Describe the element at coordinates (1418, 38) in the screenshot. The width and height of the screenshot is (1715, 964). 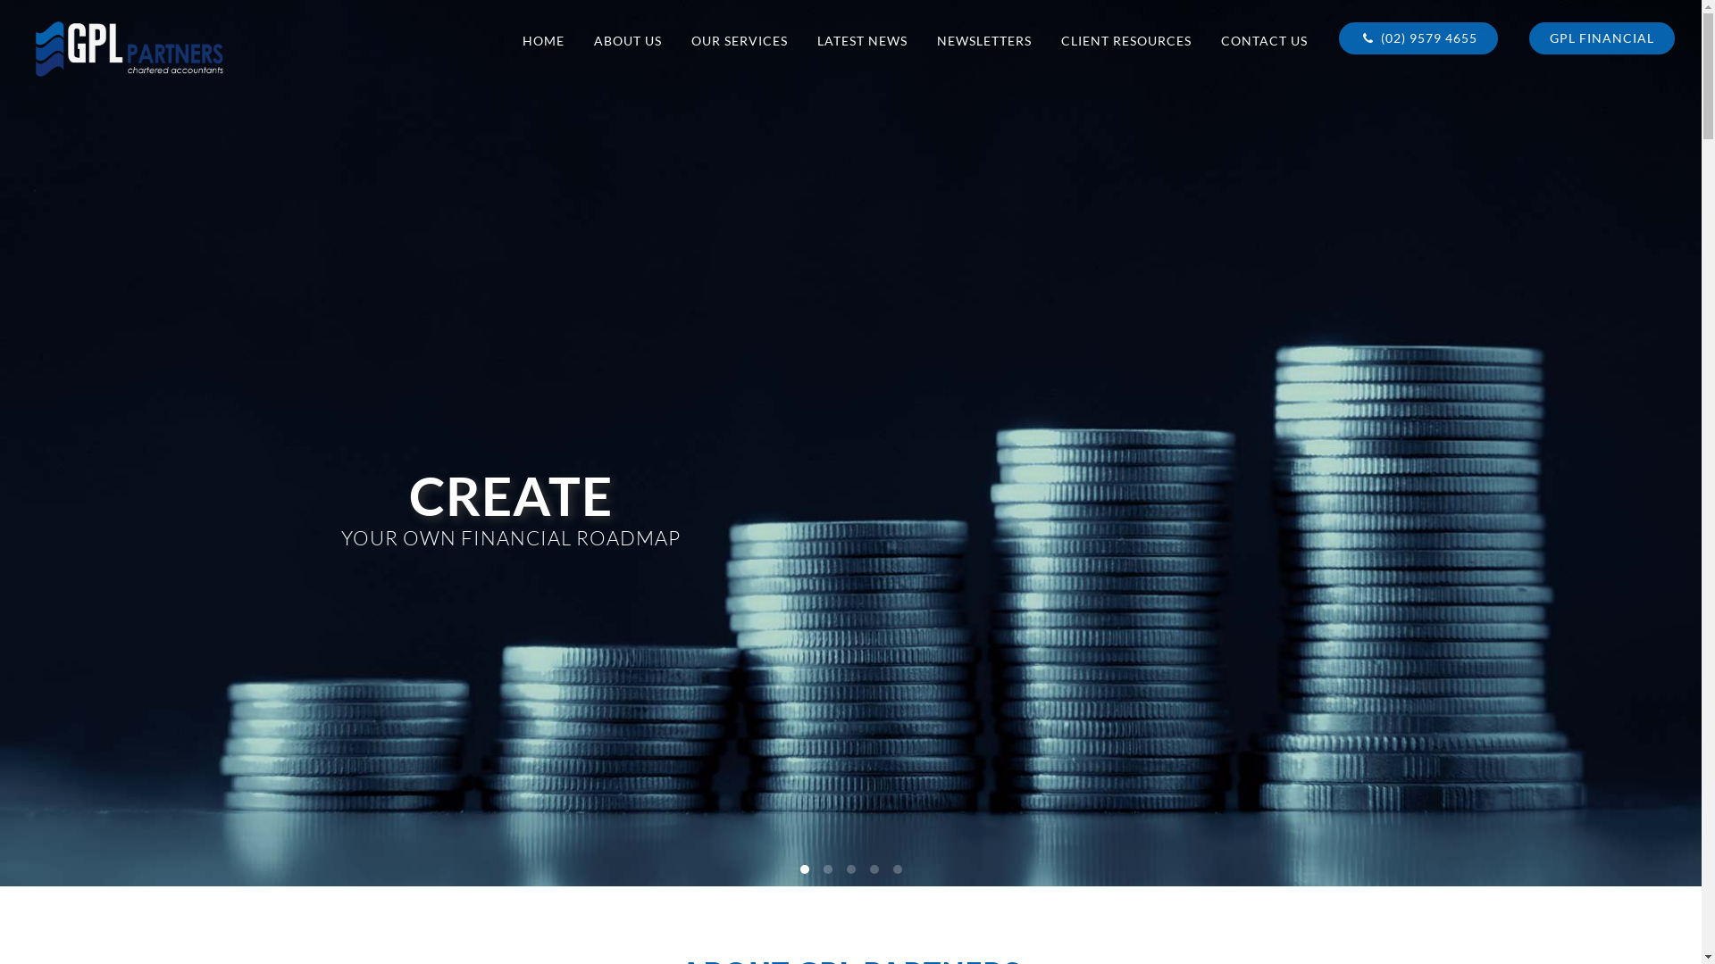
I see `(02) 9579 4655` at that location.